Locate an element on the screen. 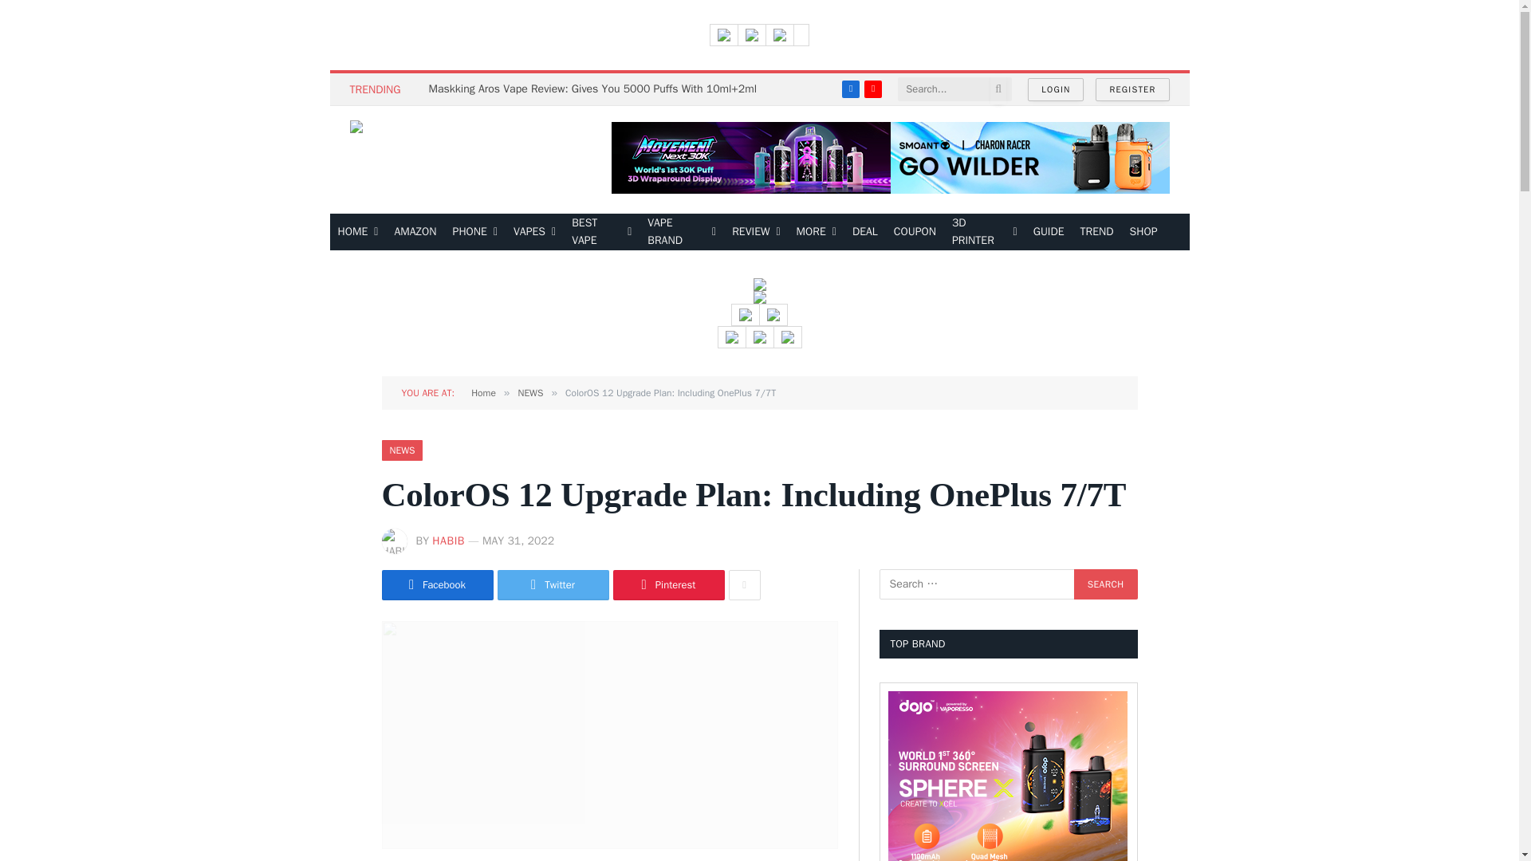 This screenshot has width=1531, height=861. REGISTER is located at coordinates (1132, 89).